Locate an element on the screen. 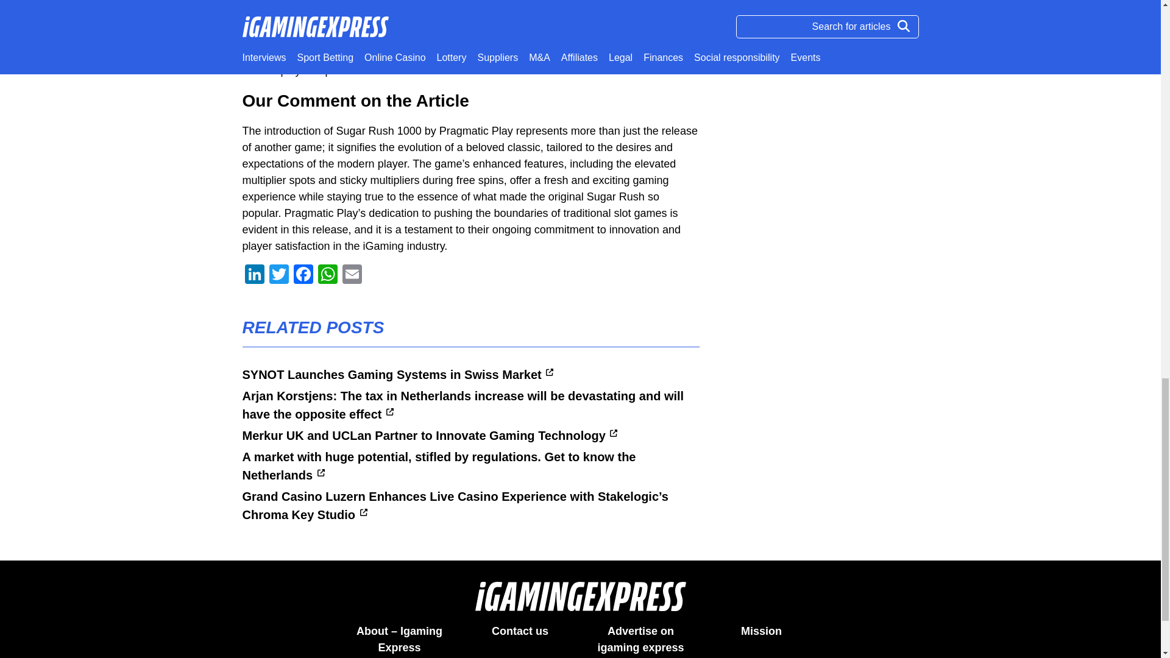 Image resolution: width=1170 pixels, height=658 pixels. WhatsApp is located at coordinates (328, 275).